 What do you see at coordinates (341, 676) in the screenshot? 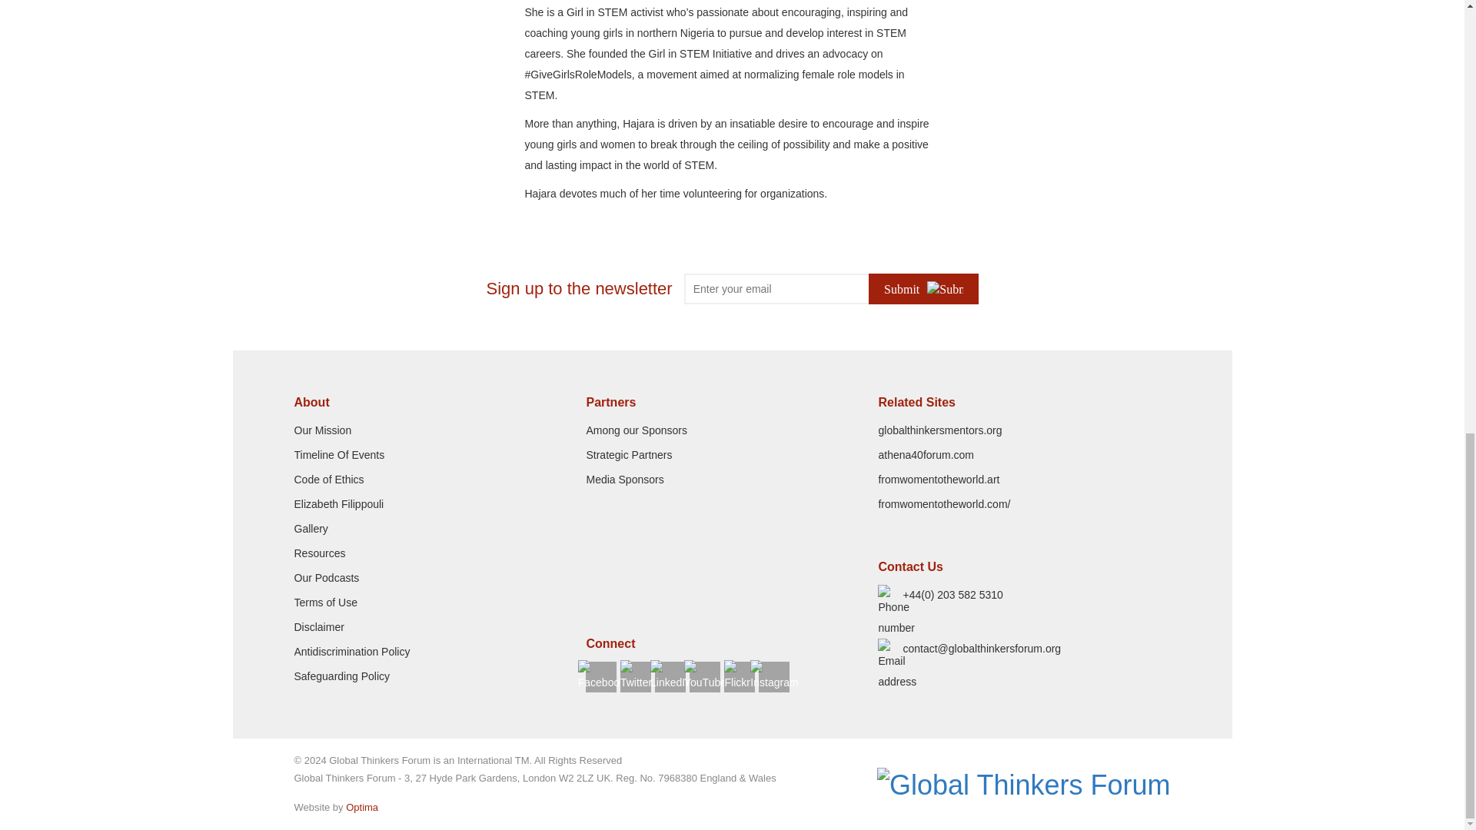
I see `Safeguarding Policy` at bounding box center [341, 676].